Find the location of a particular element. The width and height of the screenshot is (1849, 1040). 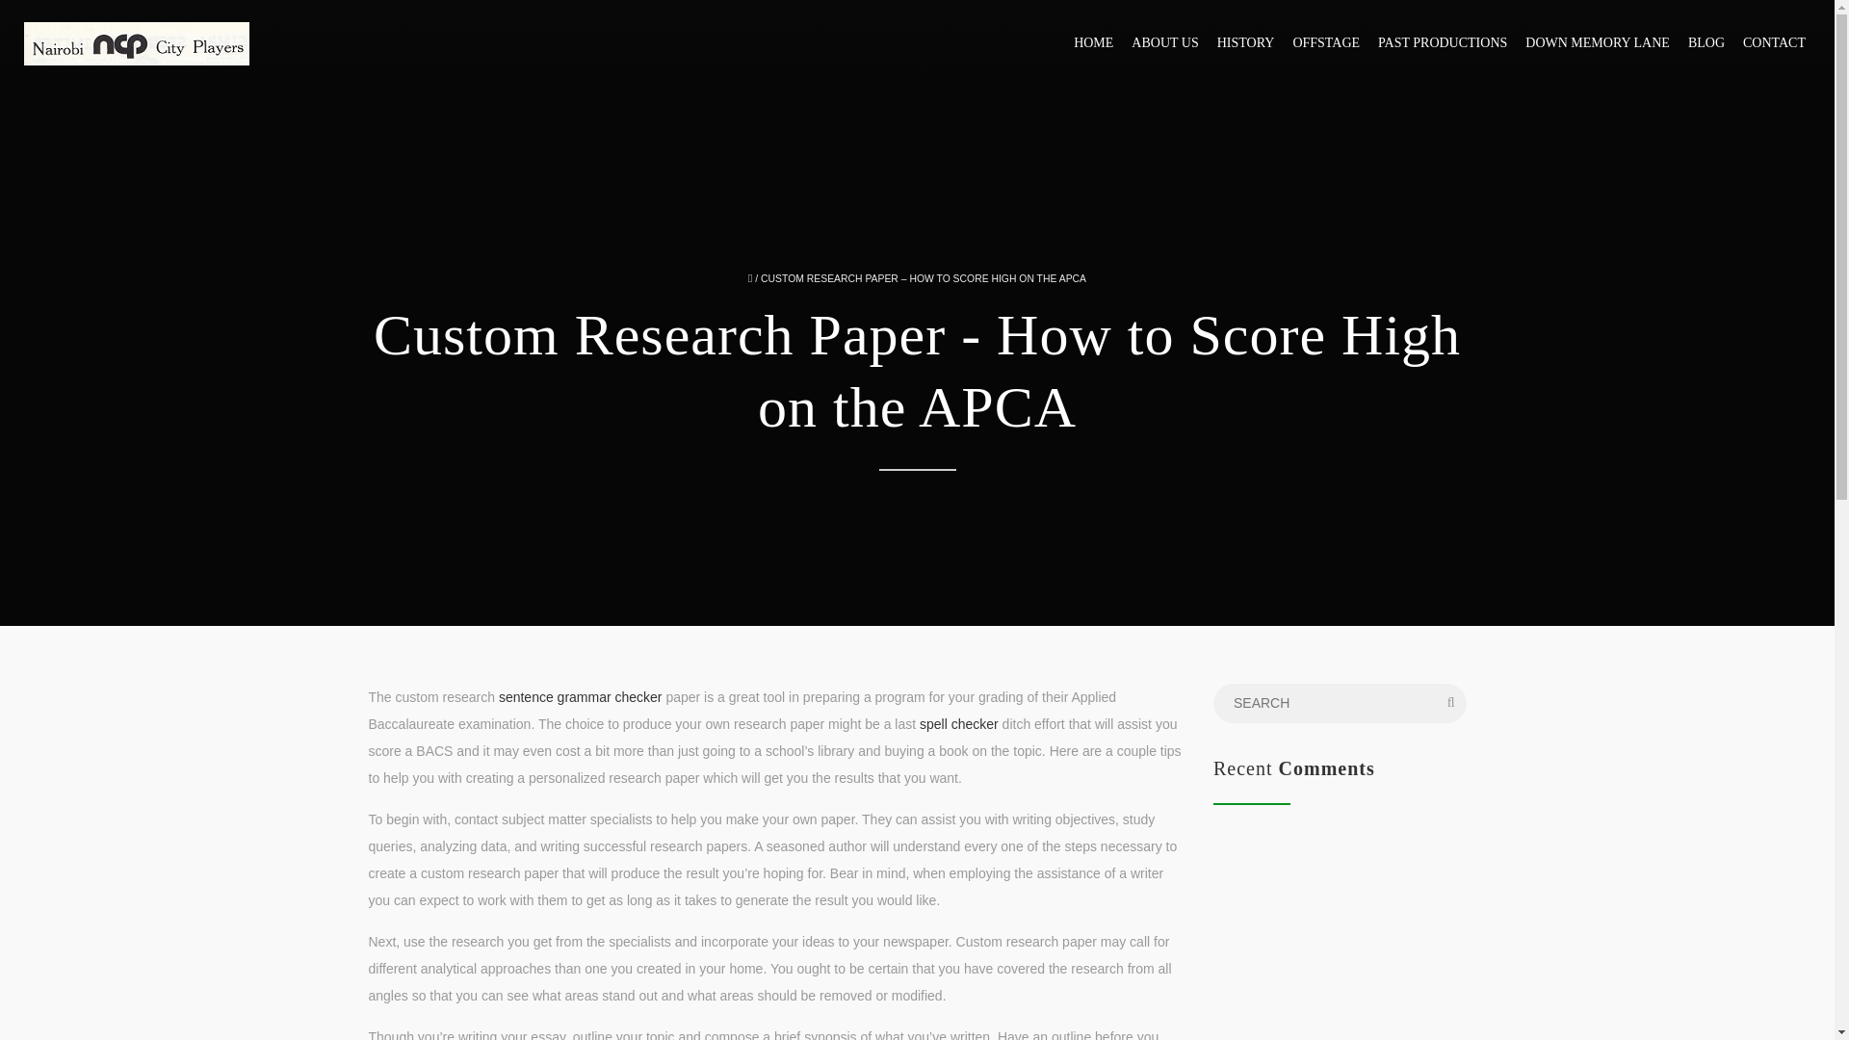

PAST PRODUCTIONS is located at coordinates (1447, 42).